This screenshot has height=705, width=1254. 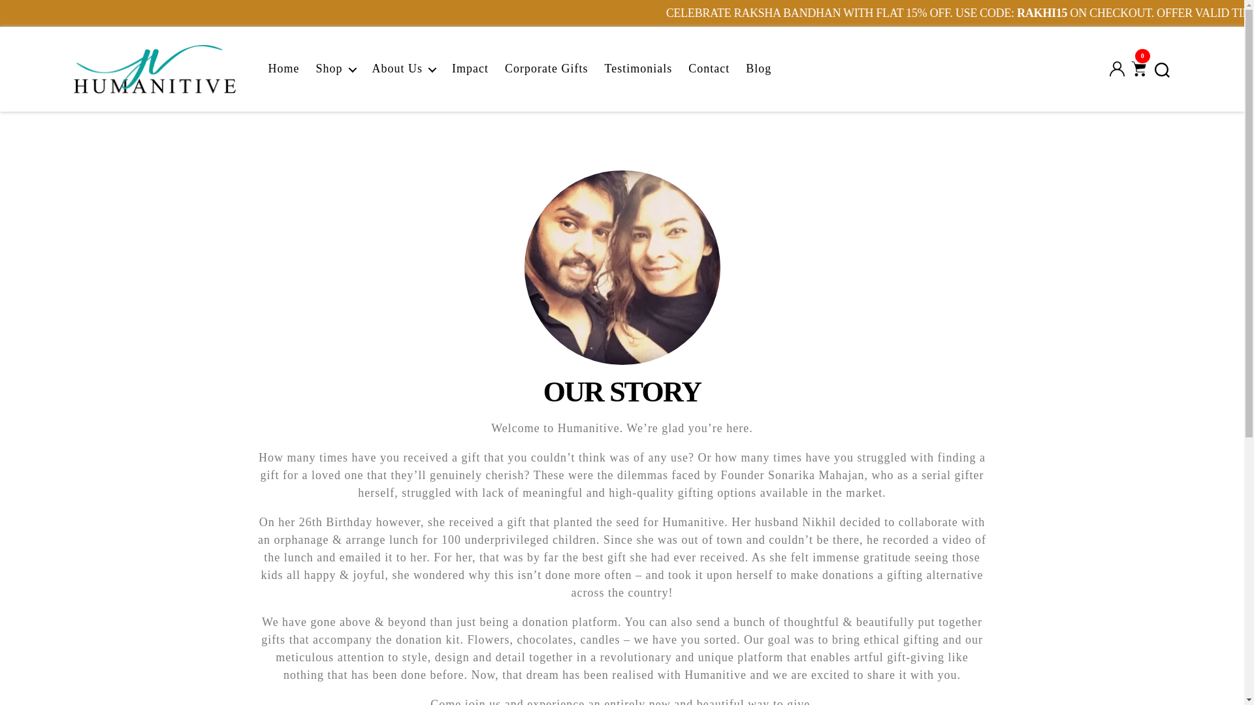 What do you see at coordinates (336, 69) in the screenshot?
I see `Shop` at bounding box center [336, 69].